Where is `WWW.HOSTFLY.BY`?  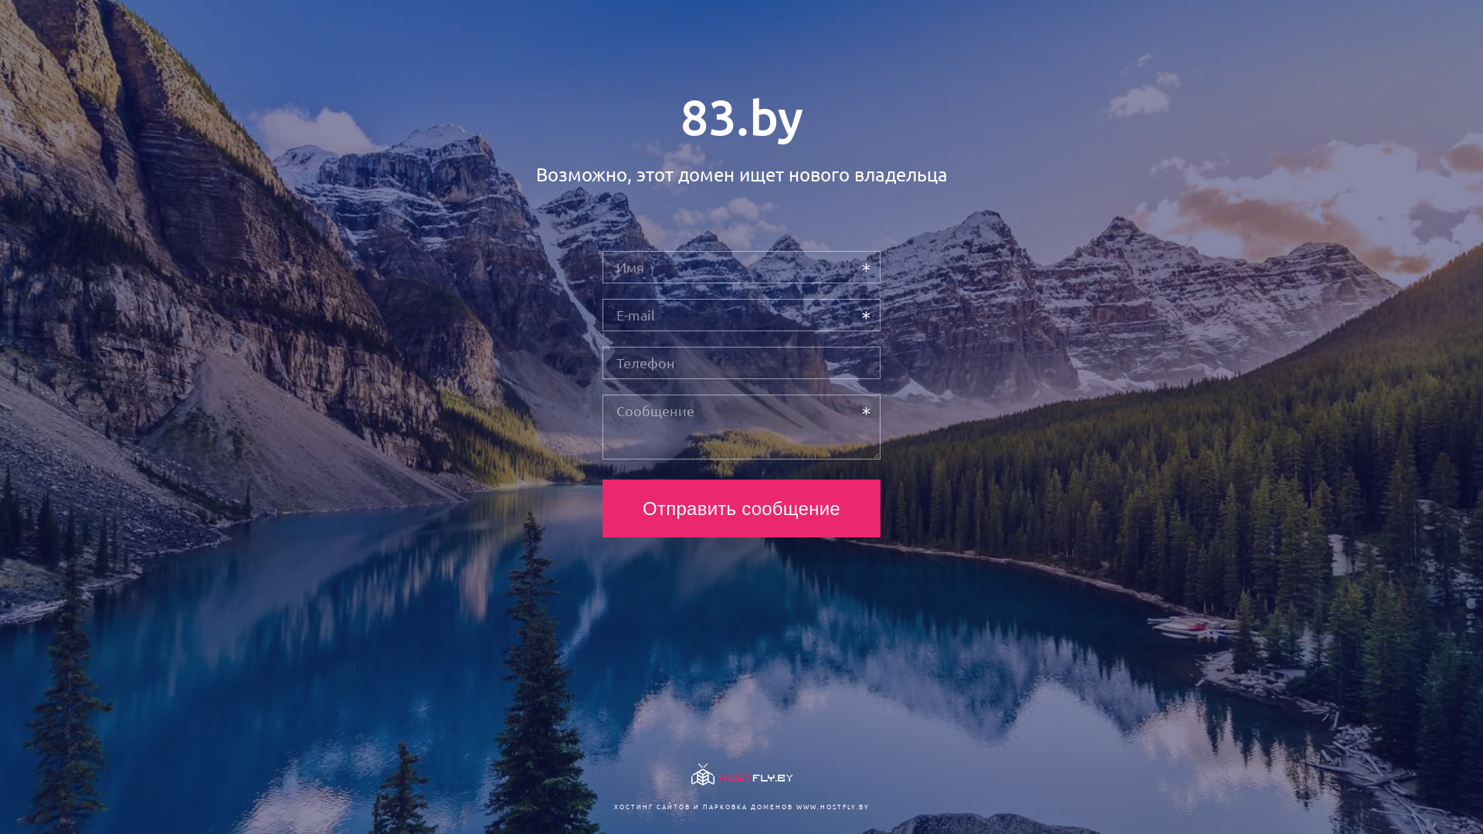
WWW.HOSTFLY.BY is located at coordinates (833, 806).